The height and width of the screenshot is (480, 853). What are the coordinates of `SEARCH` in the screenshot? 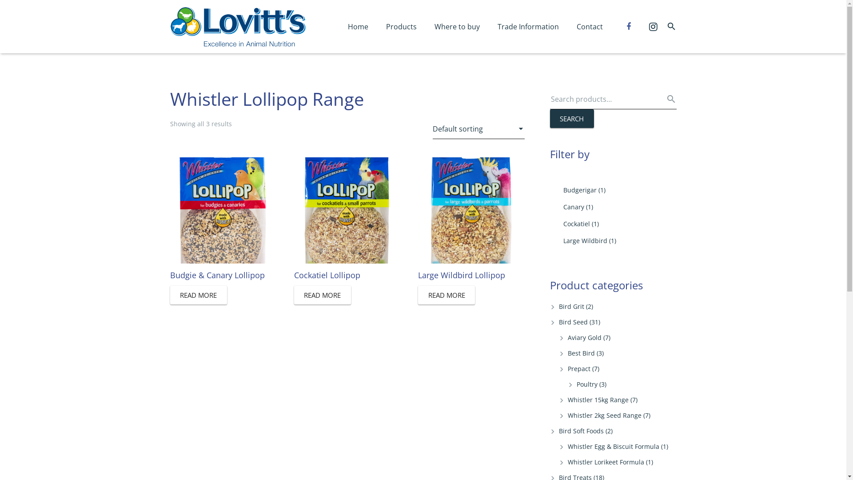 It's located at (572, 119).